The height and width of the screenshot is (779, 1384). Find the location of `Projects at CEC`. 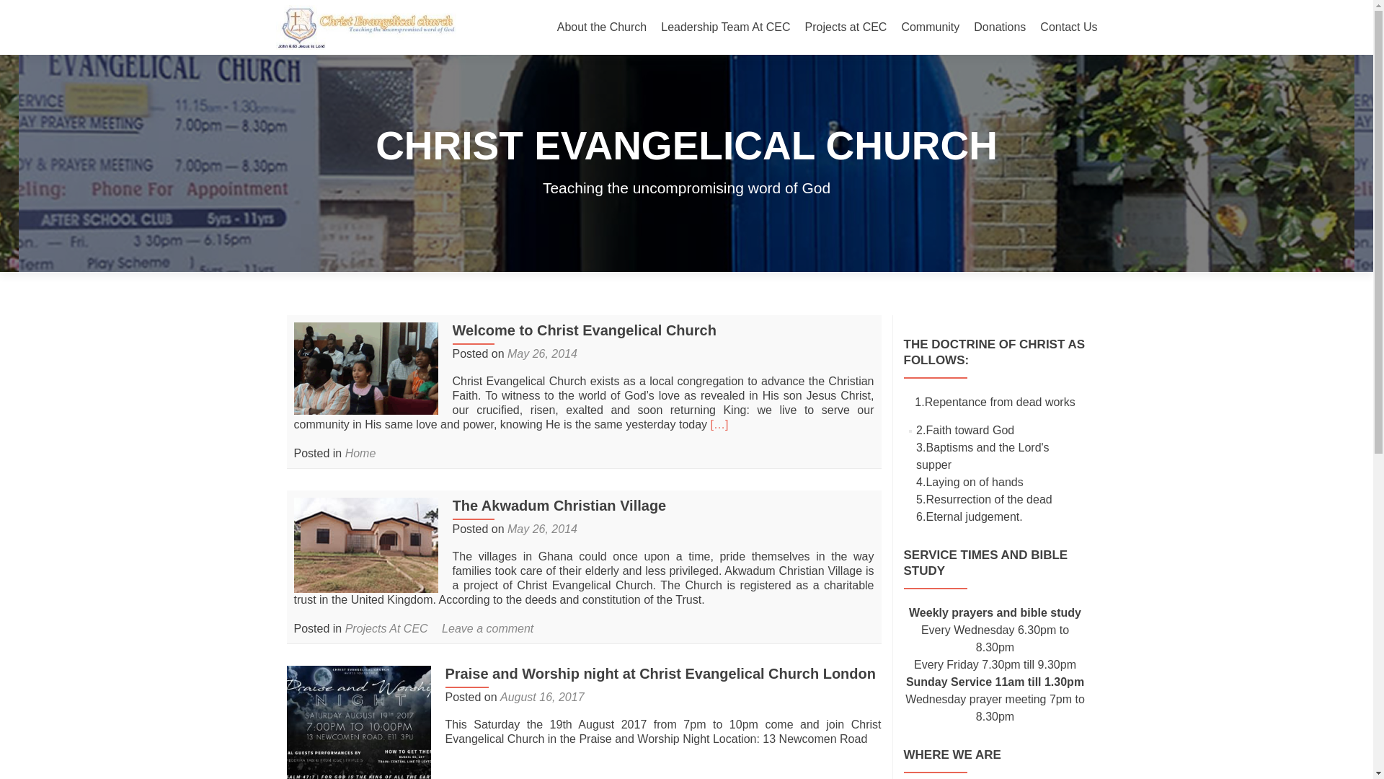

Projects at CEC is located at coordinates (846, 27).